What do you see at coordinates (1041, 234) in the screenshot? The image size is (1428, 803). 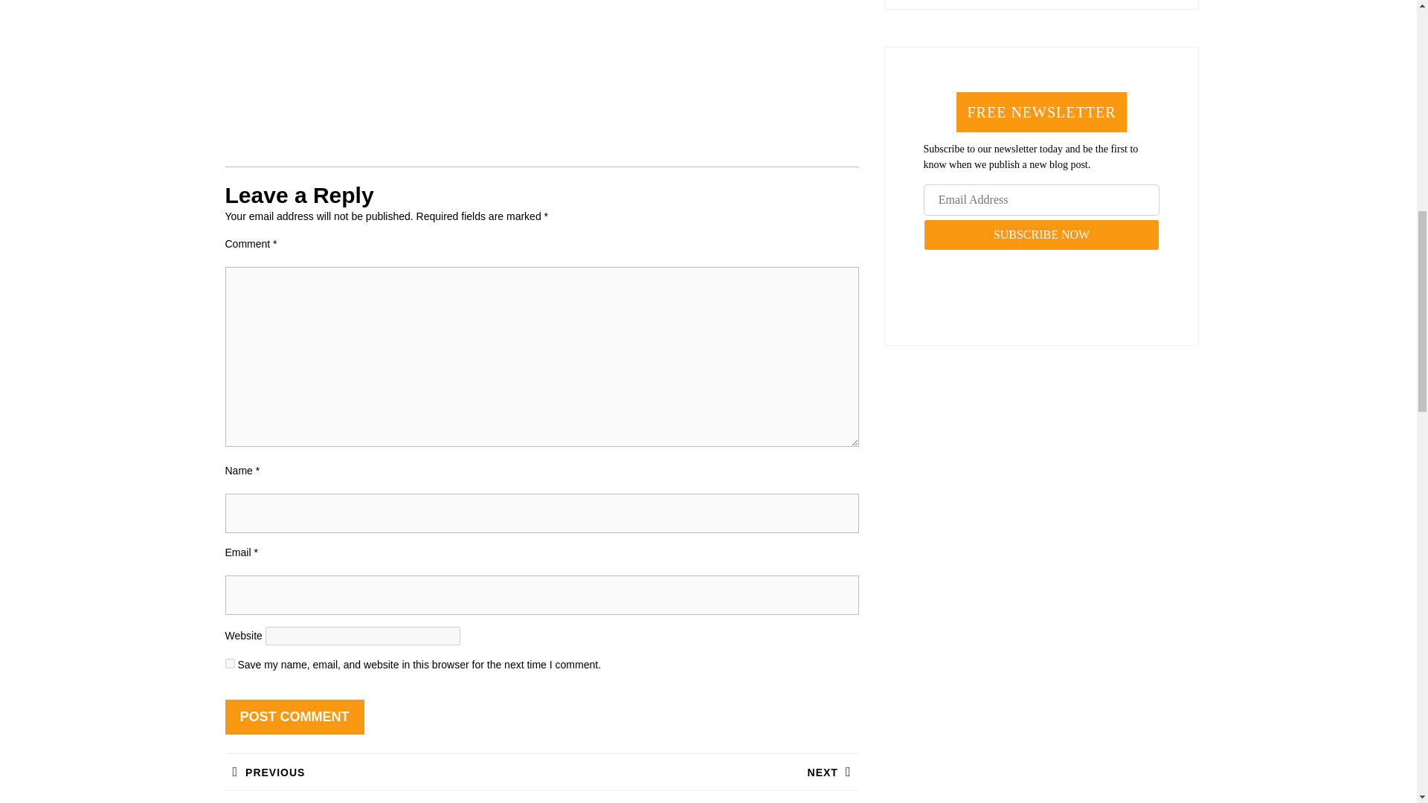 I see `yes` at bounding box center [1041, 234].